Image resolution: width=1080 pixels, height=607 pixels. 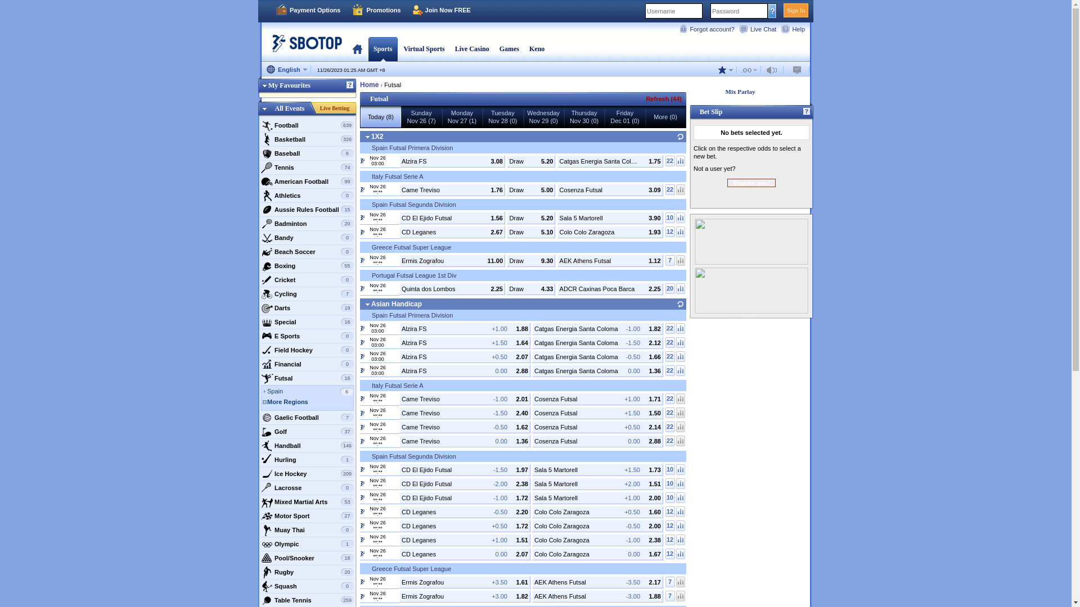 What do you see at coordinates (307, 294) in the screenshot?
I see `Cycling
7` at bounding box center [307, 294].